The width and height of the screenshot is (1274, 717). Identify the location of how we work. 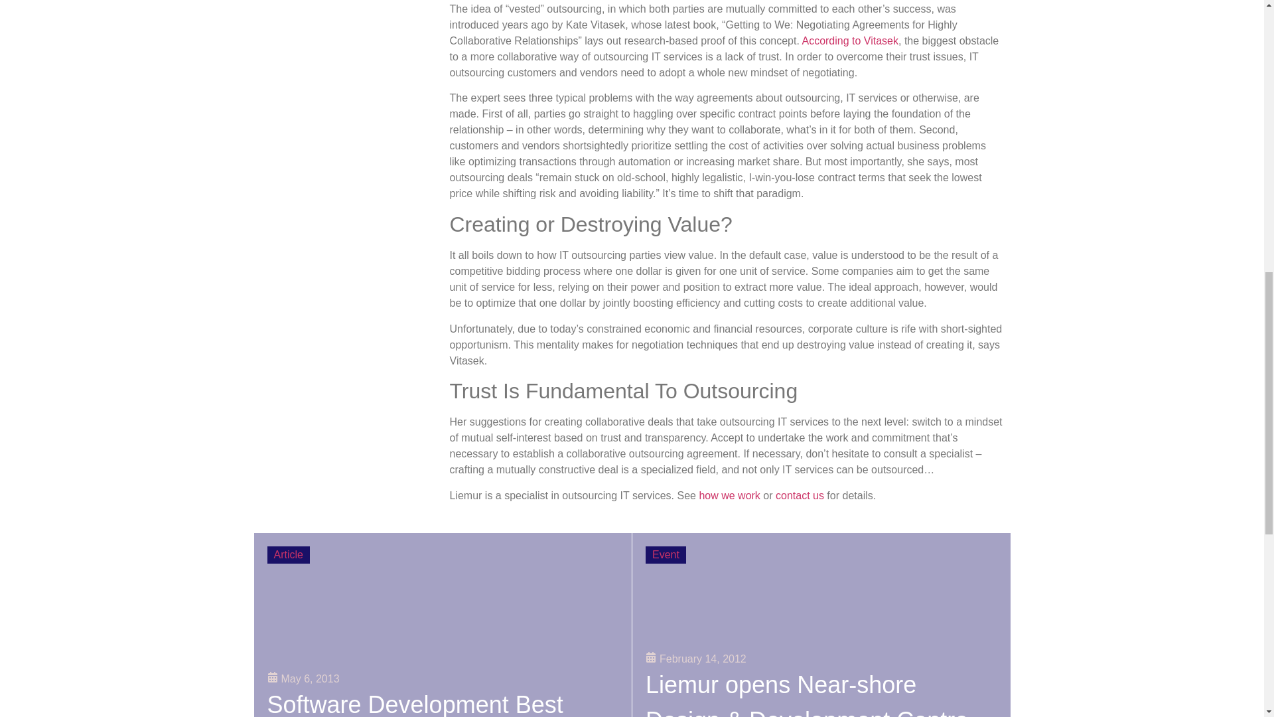
(729, 495).